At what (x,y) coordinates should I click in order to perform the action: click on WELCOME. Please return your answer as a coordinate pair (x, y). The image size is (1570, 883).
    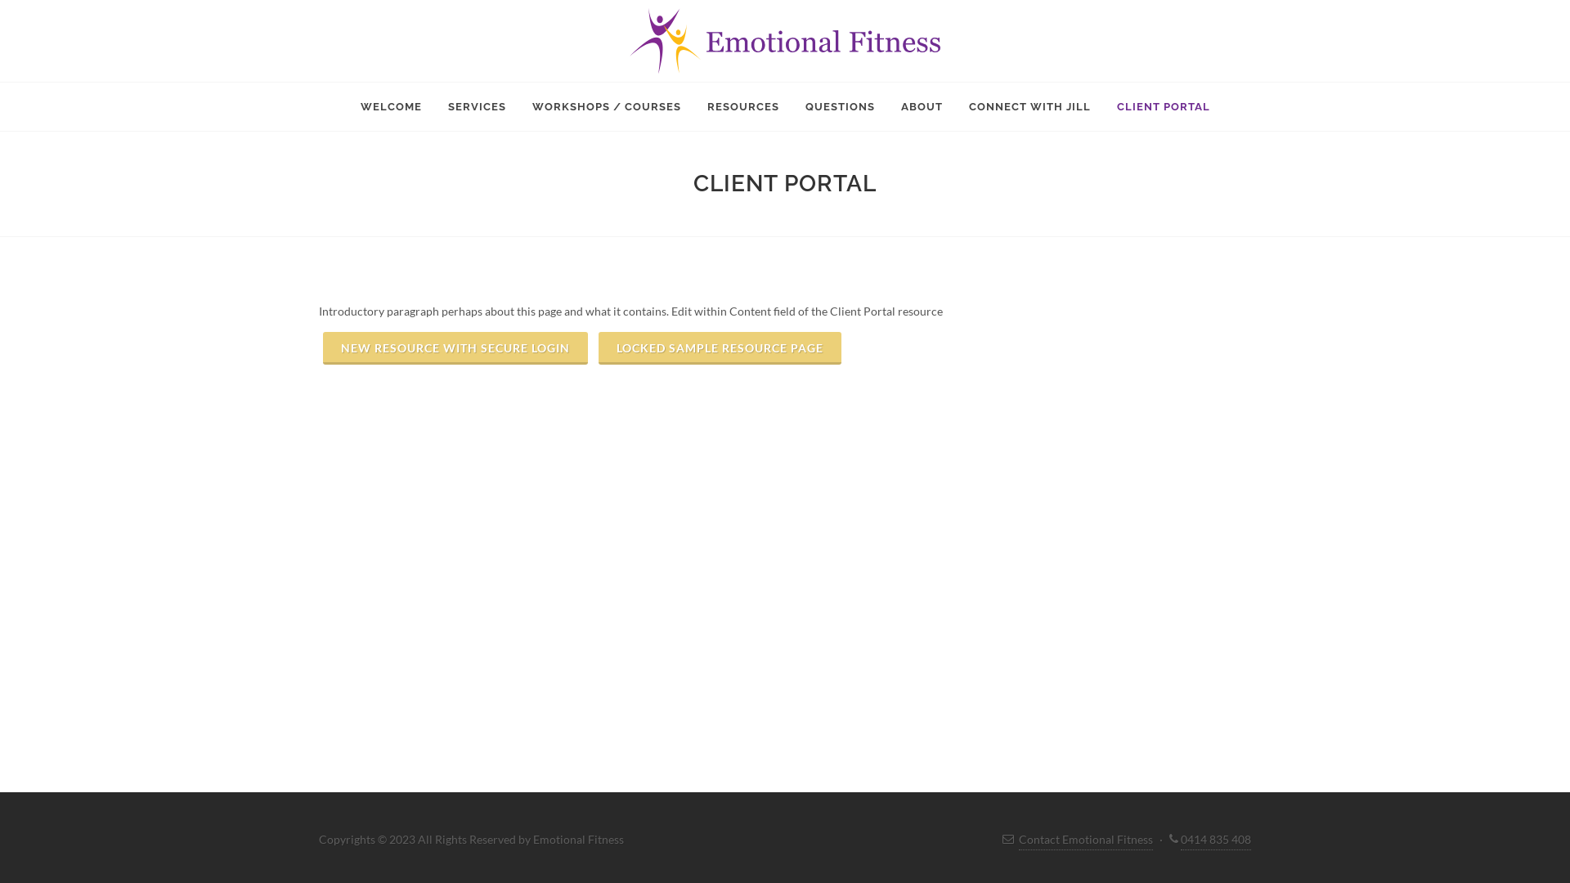
    Looking at the image, I should click on (391, 107).